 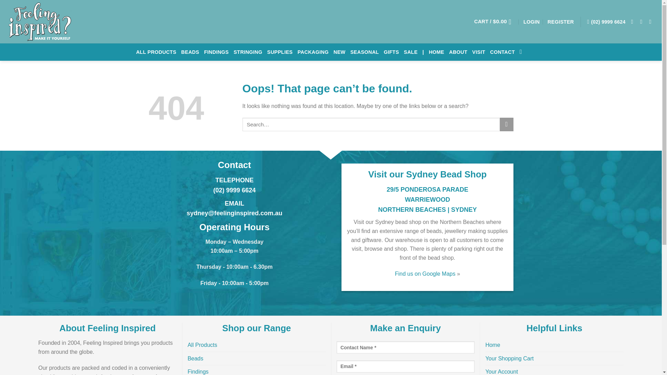 What do you see at coordinates (532, 22) in the screenshot?
I see `LOGIN` at bounding box center [532, 22].